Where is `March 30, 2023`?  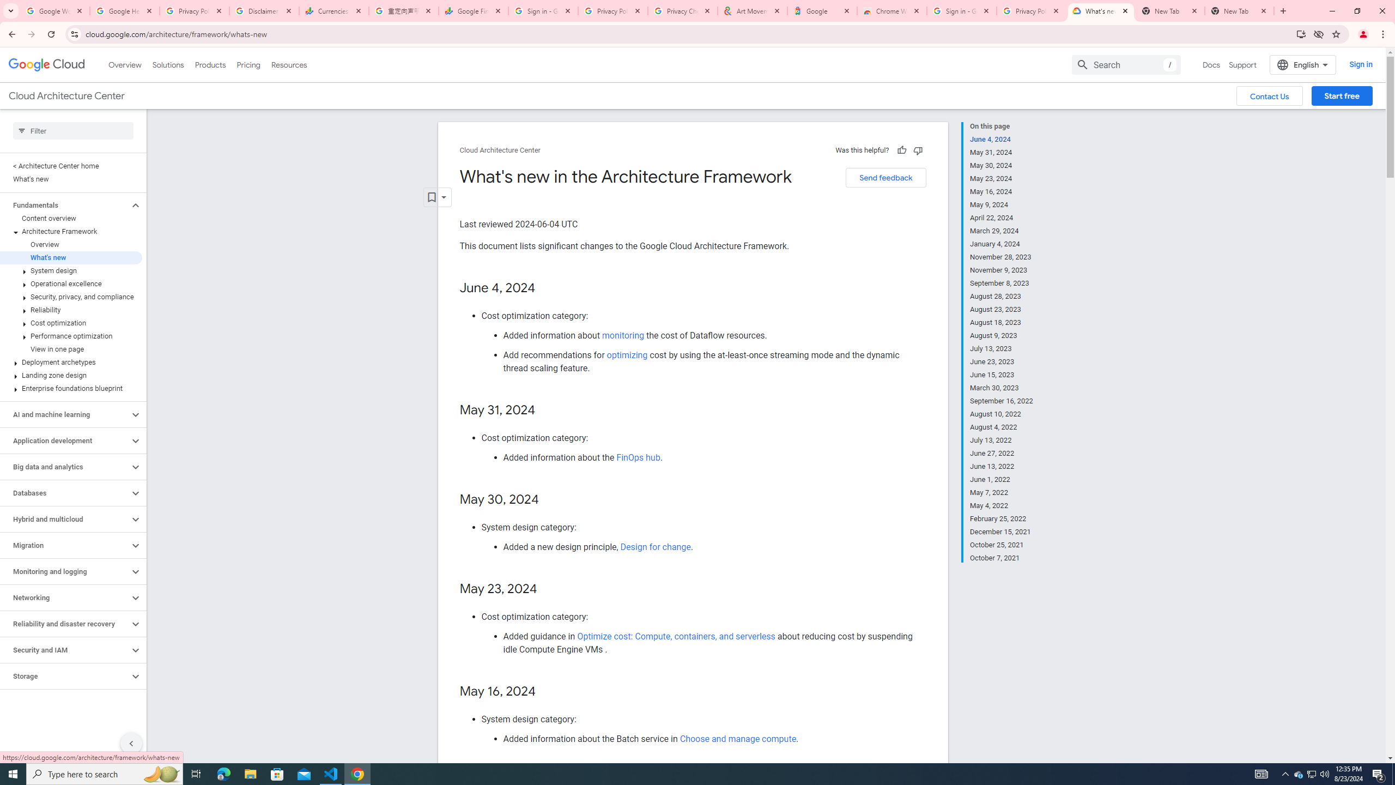 March 30, 2023 is located at coordinates (1002, 388).